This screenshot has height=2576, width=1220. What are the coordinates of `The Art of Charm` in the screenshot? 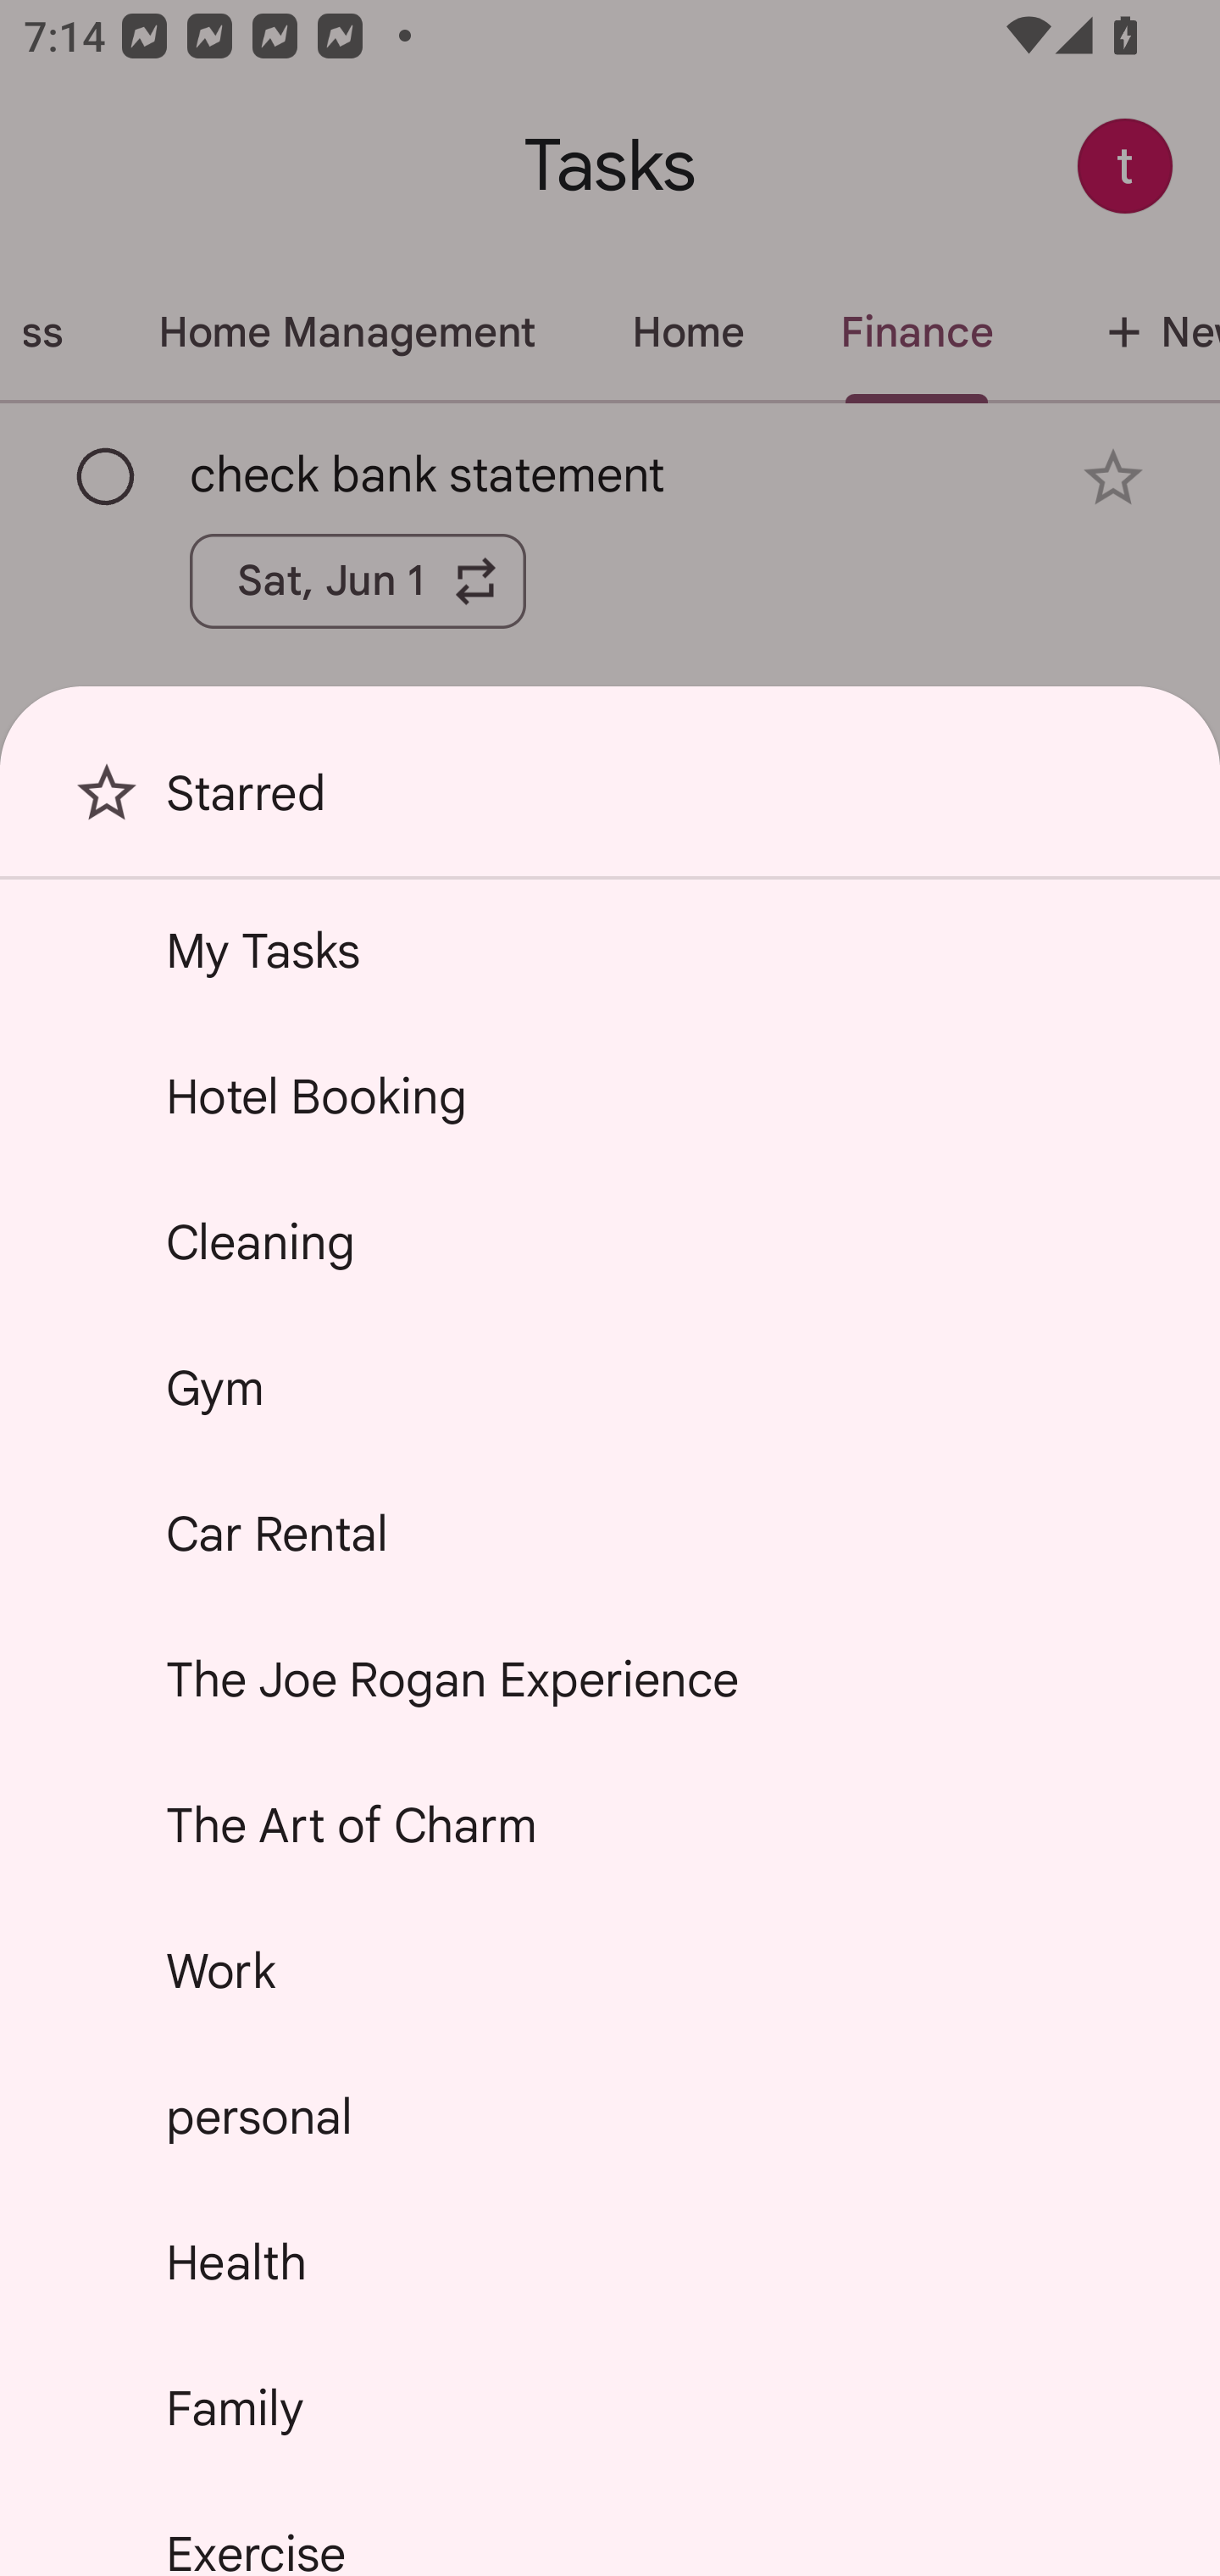 It's located at (610, 1825).